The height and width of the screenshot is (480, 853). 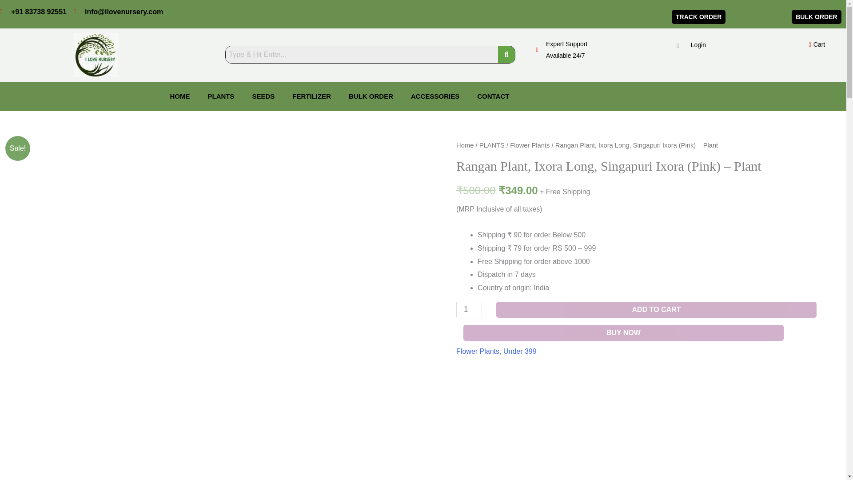 What do you see at coordinates (263, 96) in the screenshot?
I see `SEEDS` at bounding box center [263, 96].